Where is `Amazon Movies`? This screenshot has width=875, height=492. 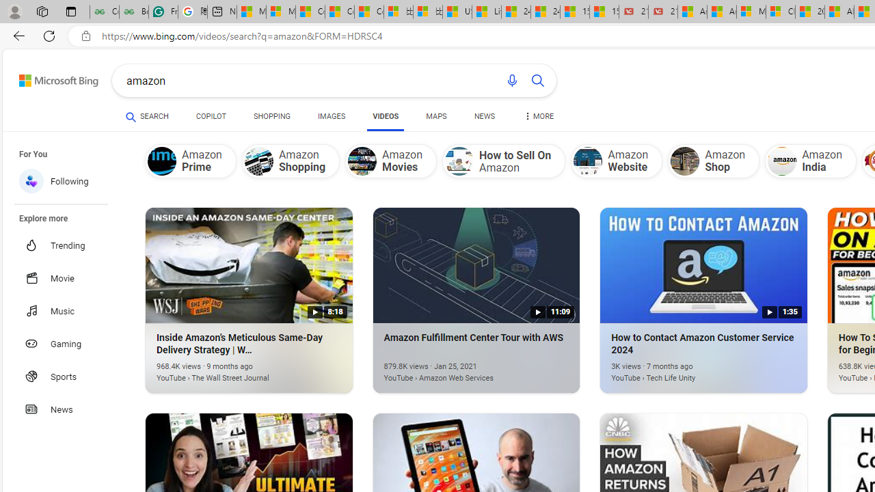
Amazon Movies is located at coordinates (391, 161).